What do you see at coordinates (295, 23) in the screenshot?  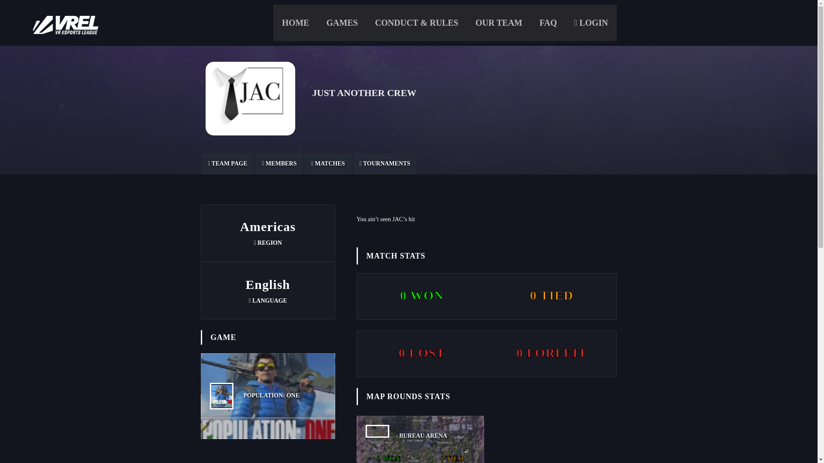 I see `HOME` at bounding box center [295, 23].